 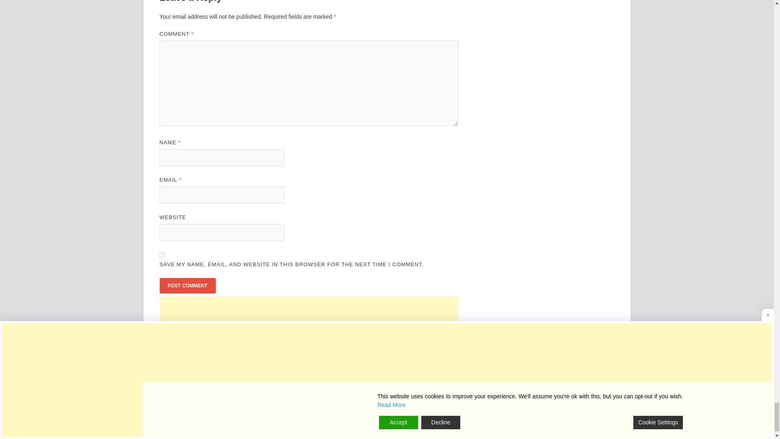 What do you see at coordinates (187, 285) in the screenshot?
I see `Post Comment` at bounding box center [187, 285].